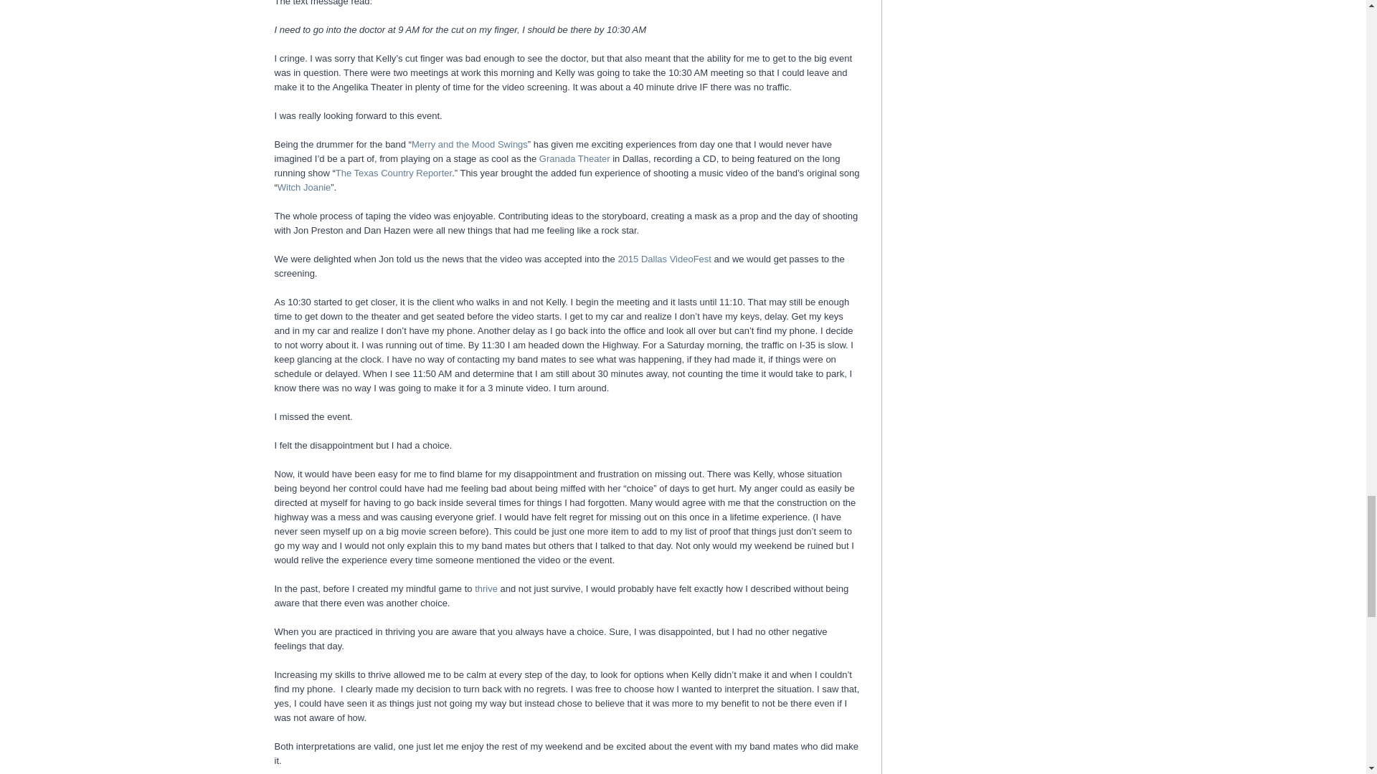 The height and width of the screenshot is (774, 1377). What do you see at coordinates (574, 158) in the screenshot?
I see `Granada Theater` at bounding box center [574, 158].